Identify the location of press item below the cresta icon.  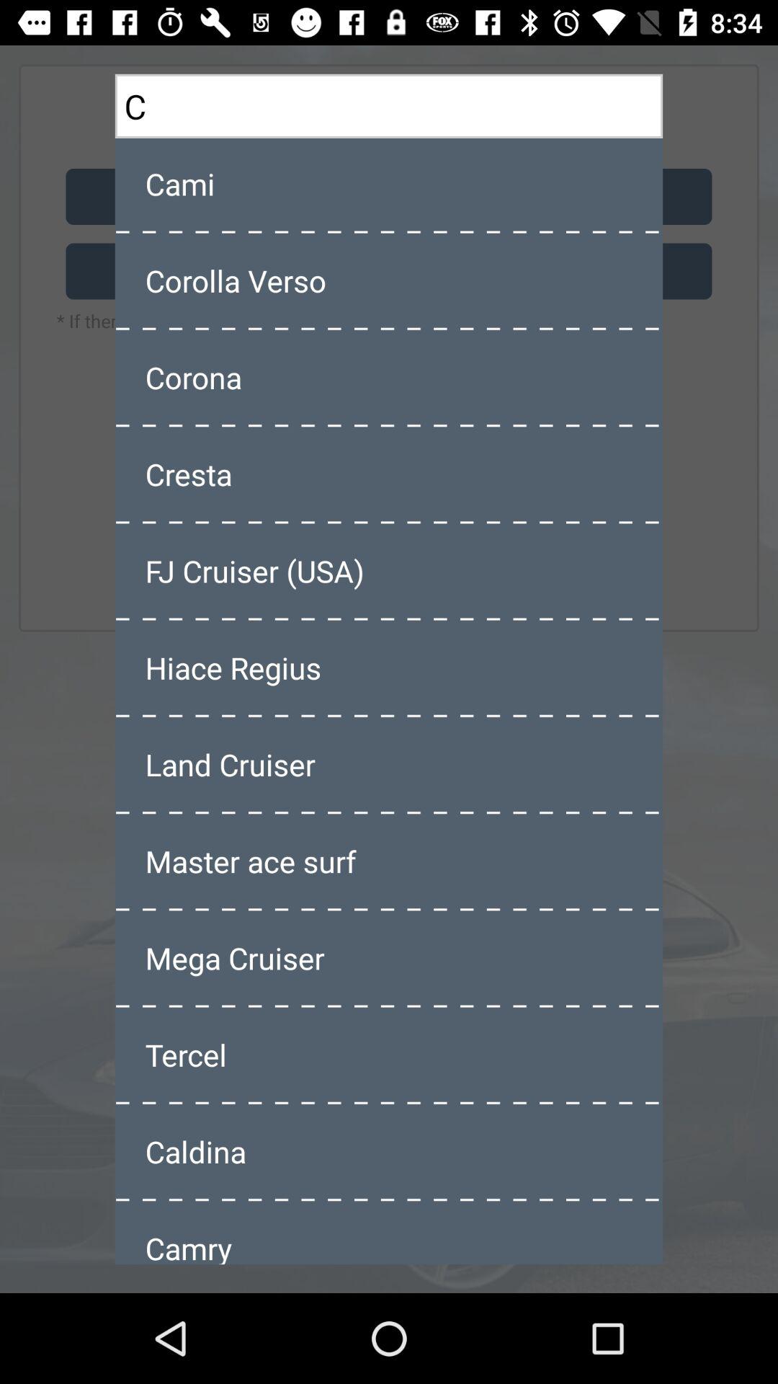
(389, 571).